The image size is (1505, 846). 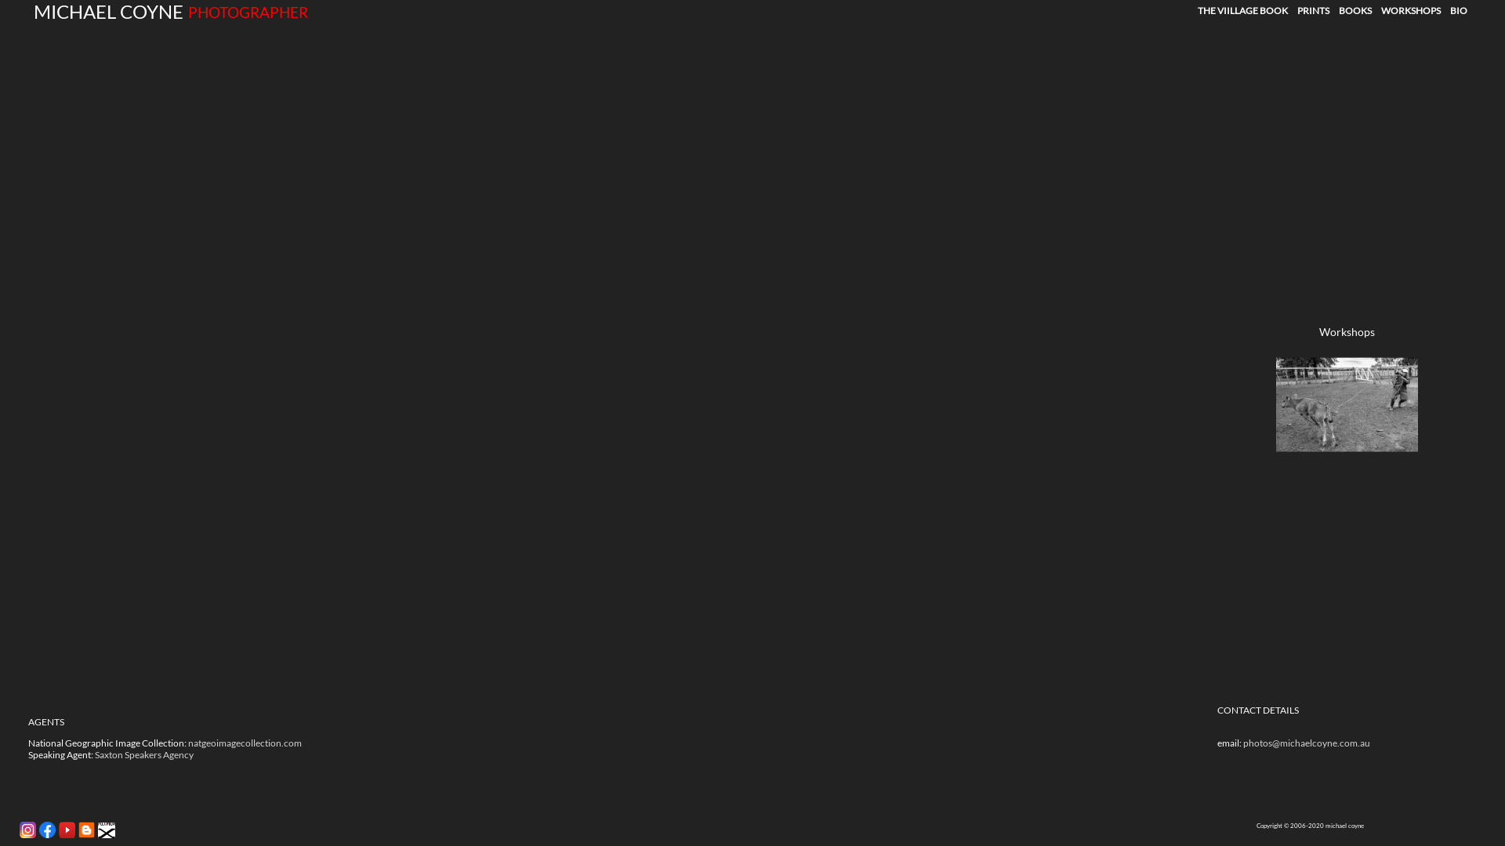 I want to click on photos@michaelcoyne.com.au, so click(x=1307, y=743).